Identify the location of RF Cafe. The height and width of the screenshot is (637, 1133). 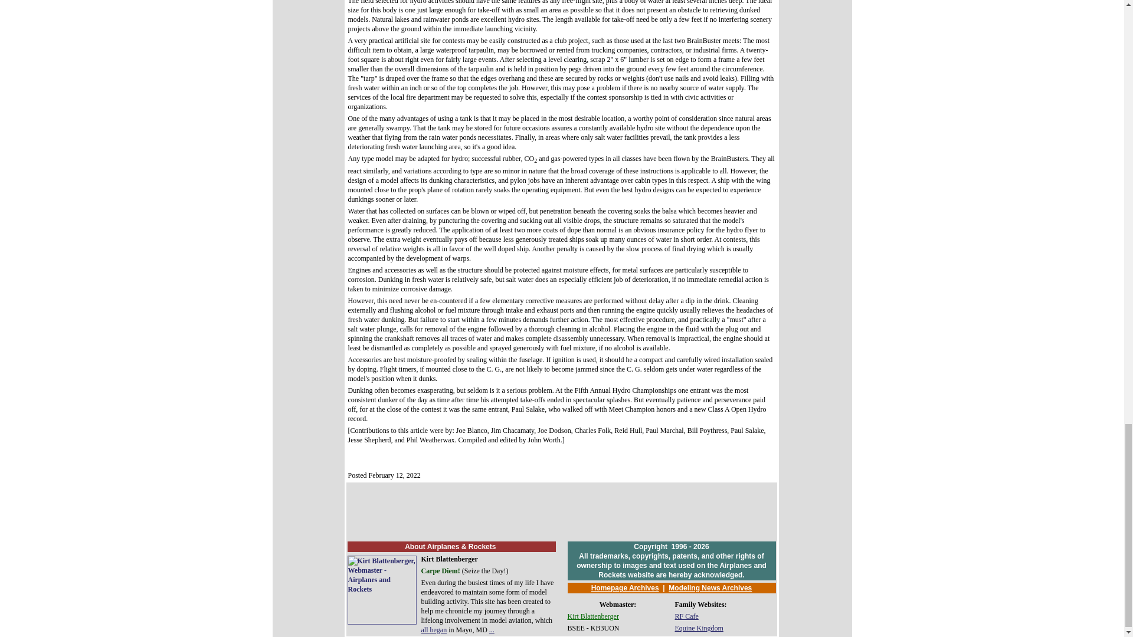
(687, 616).